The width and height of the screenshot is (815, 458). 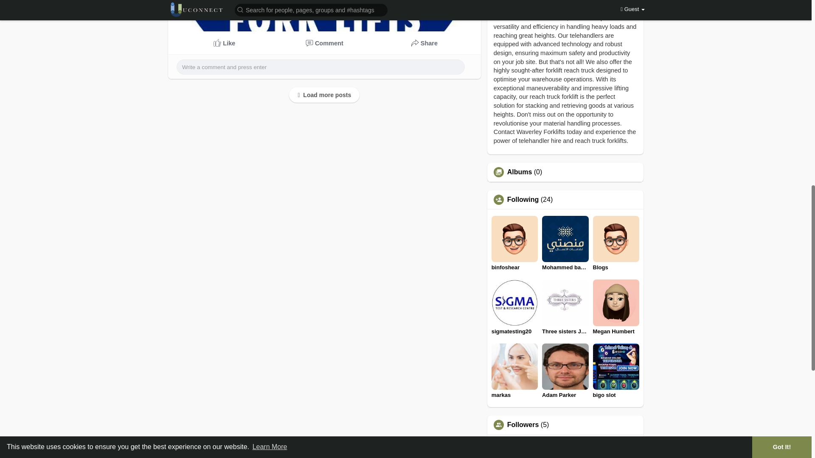 I want to click on Comments, so click(x=325, y=43).